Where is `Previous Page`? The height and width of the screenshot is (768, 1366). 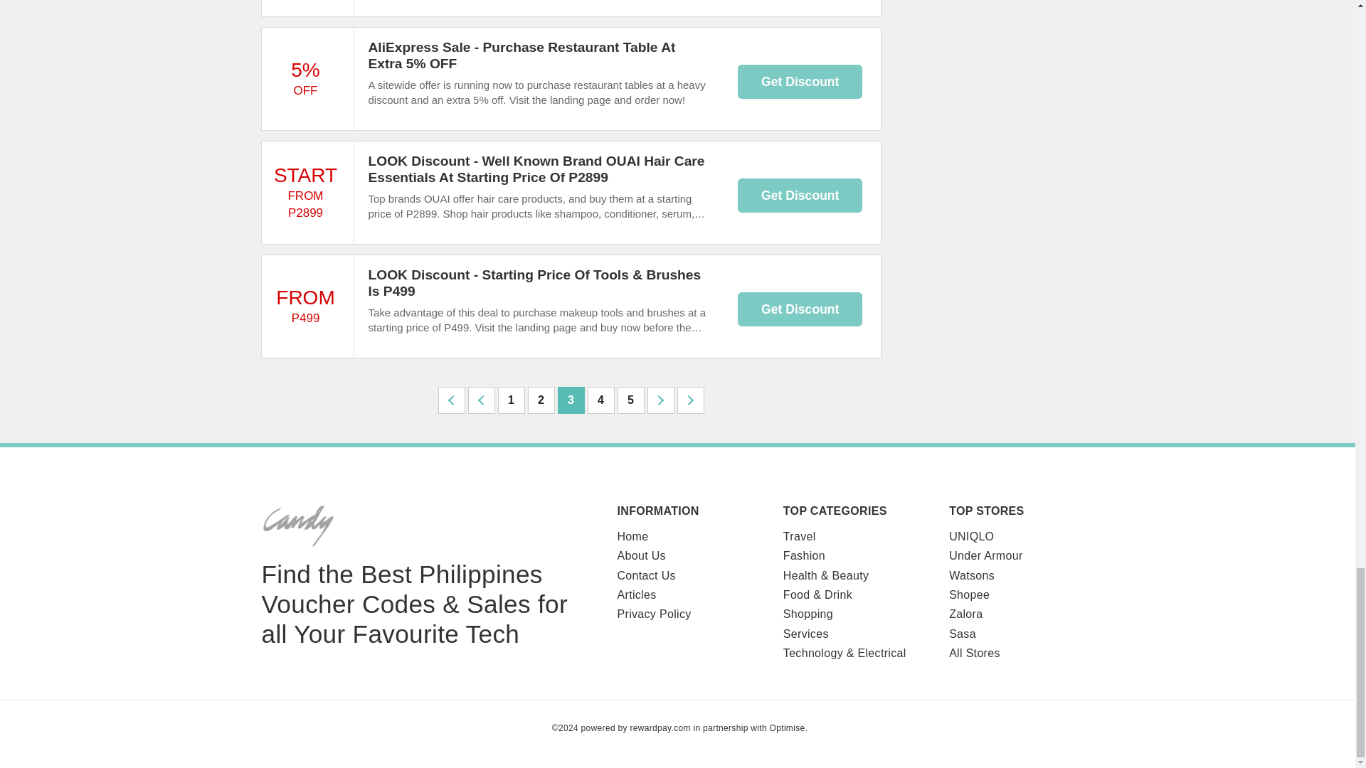 Previous Page is located at coordinates (452, 400).